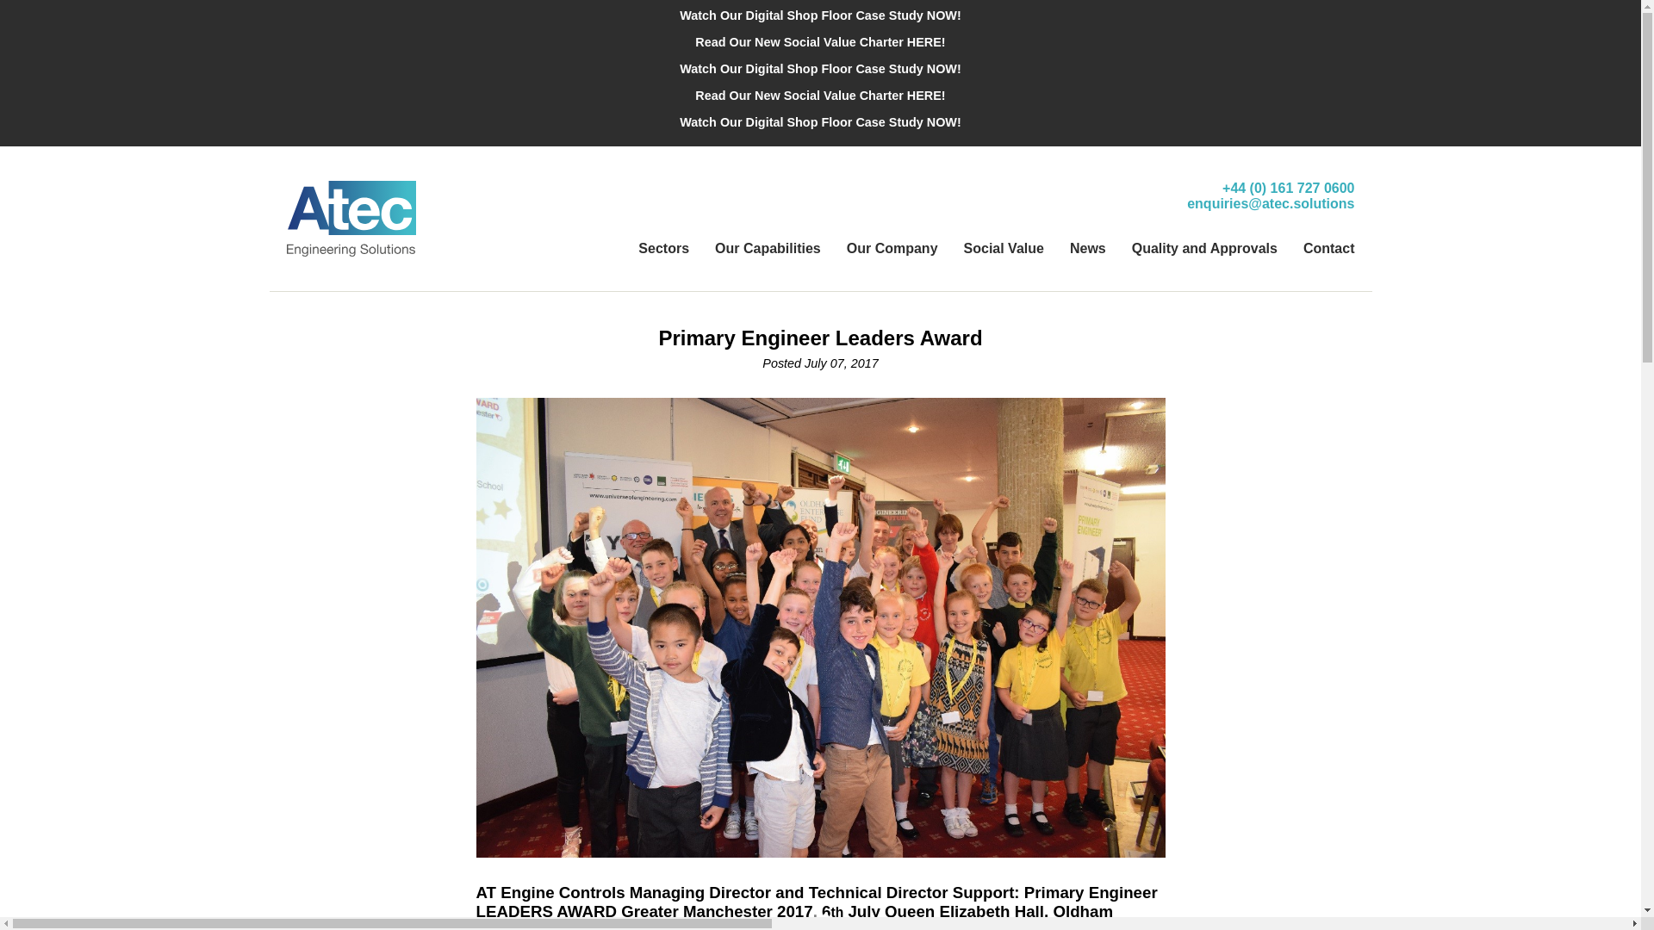  What do you see at coordinates (825, 916) in the screenshot?
I see `2` at bounding box center [825, 916].